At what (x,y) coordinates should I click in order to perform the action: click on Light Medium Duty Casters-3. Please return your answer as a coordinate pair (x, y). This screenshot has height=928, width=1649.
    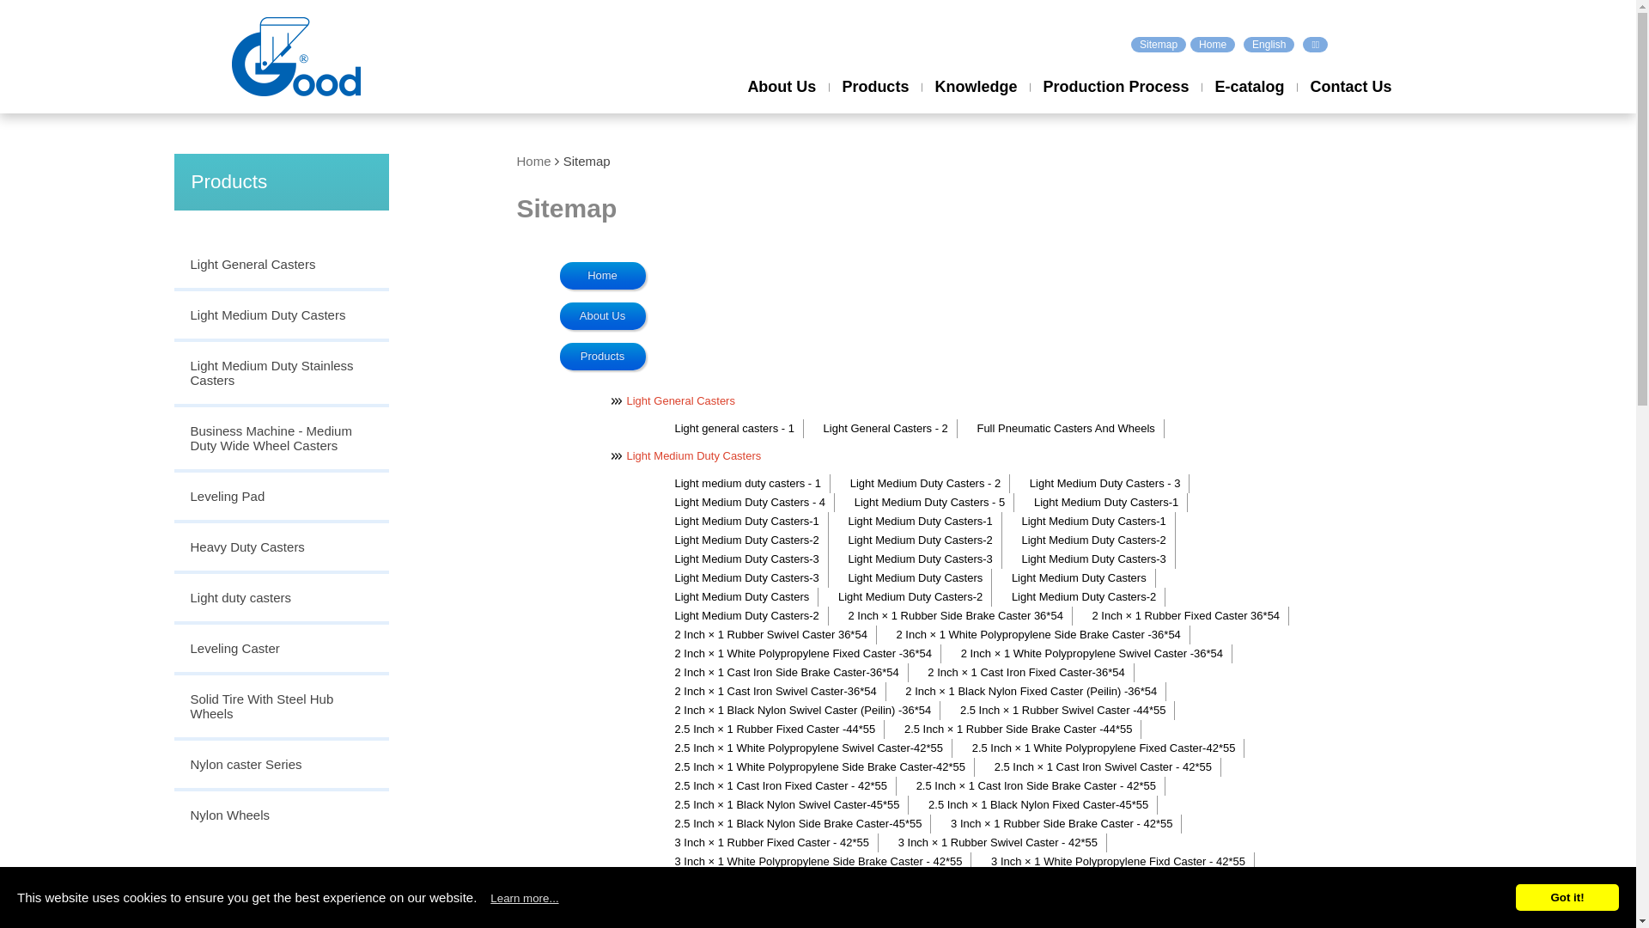
    Looking at the image, I should click on (745, 559).